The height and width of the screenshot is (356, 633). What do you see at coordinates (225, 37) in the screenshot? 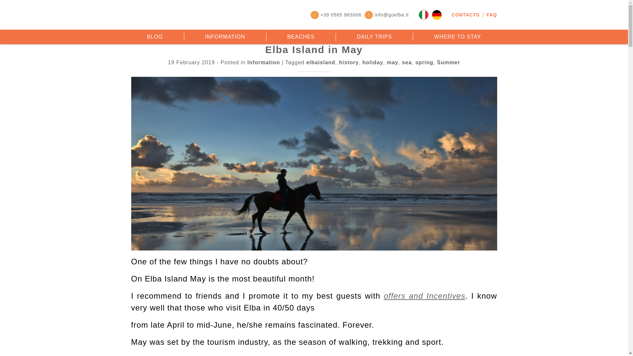
I see `Information` at bounding box center [225, 37].